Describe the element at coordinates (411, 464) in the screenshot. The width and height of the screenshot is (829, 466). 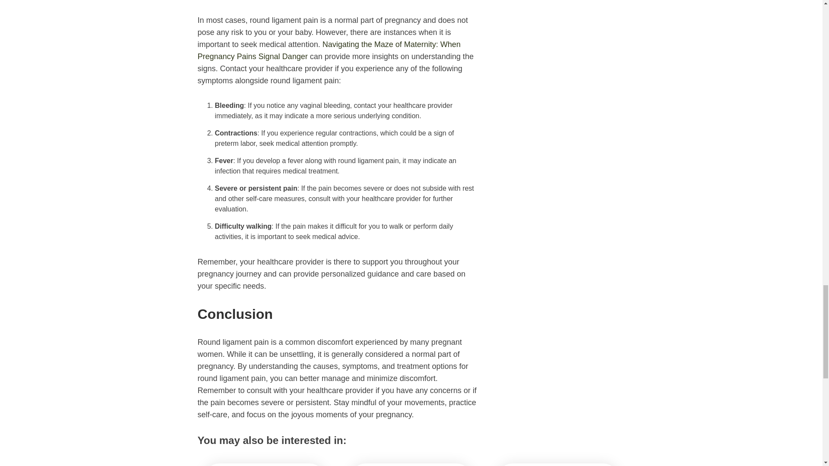
I see `Fundal Height Chart for Twins` at that location.